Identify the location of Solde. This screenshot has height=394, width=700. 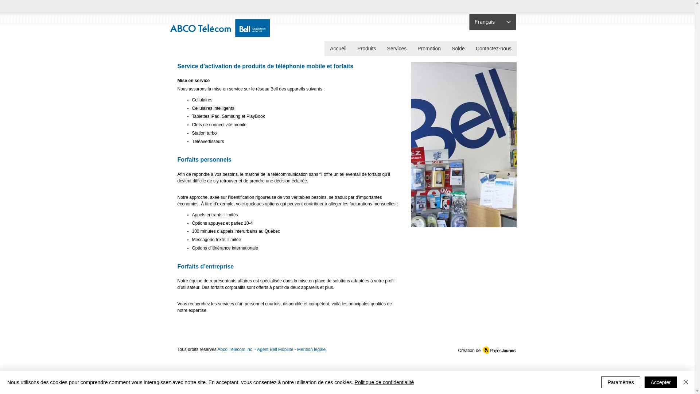
(458, 49).